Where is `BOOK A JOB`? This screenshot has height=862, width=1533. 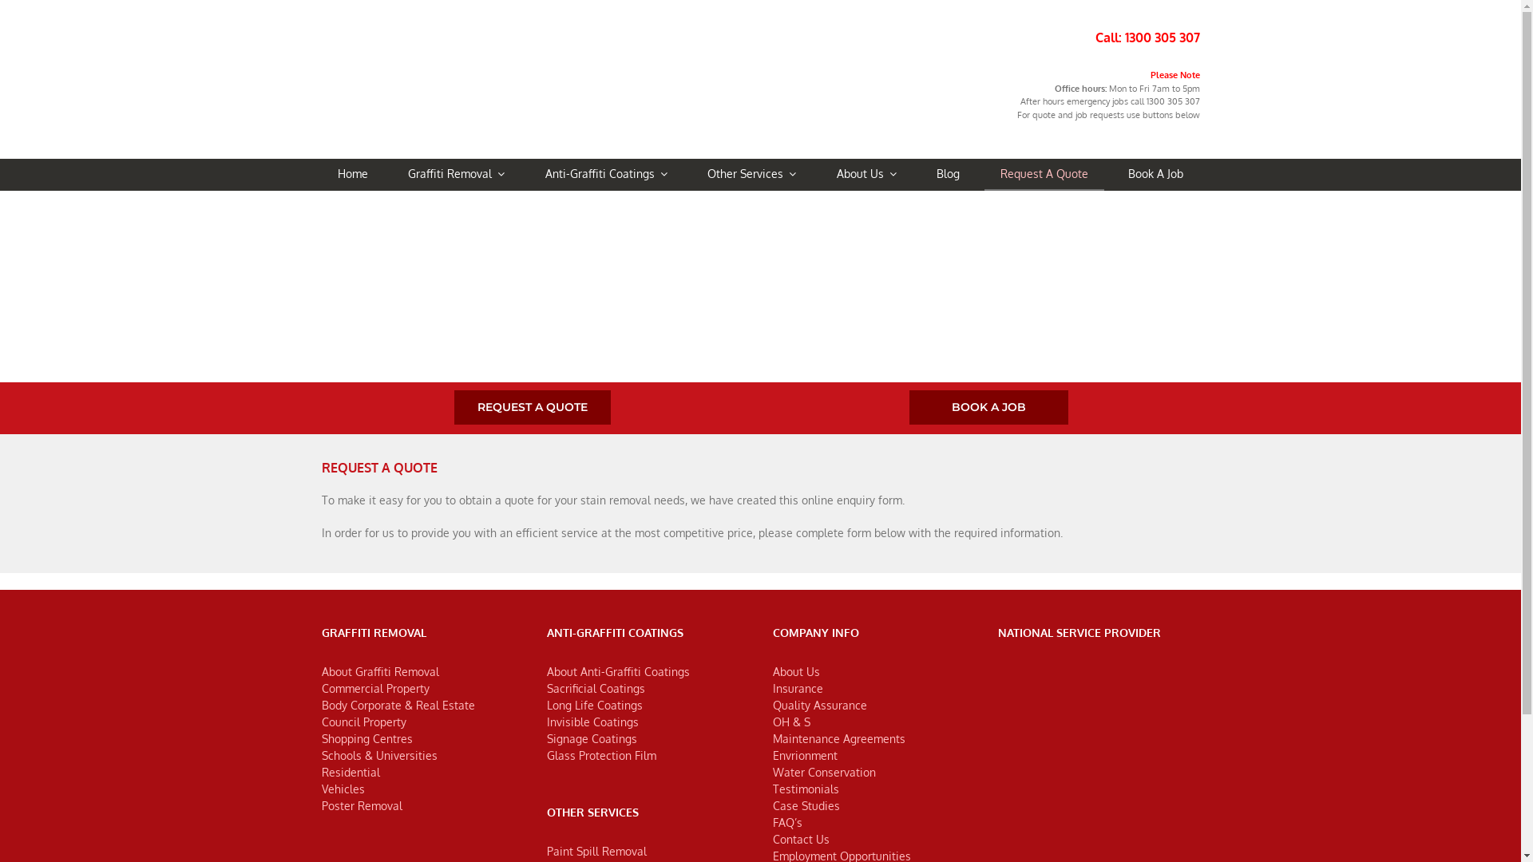 BOOK A JOB is located at coordinates (988, 407).